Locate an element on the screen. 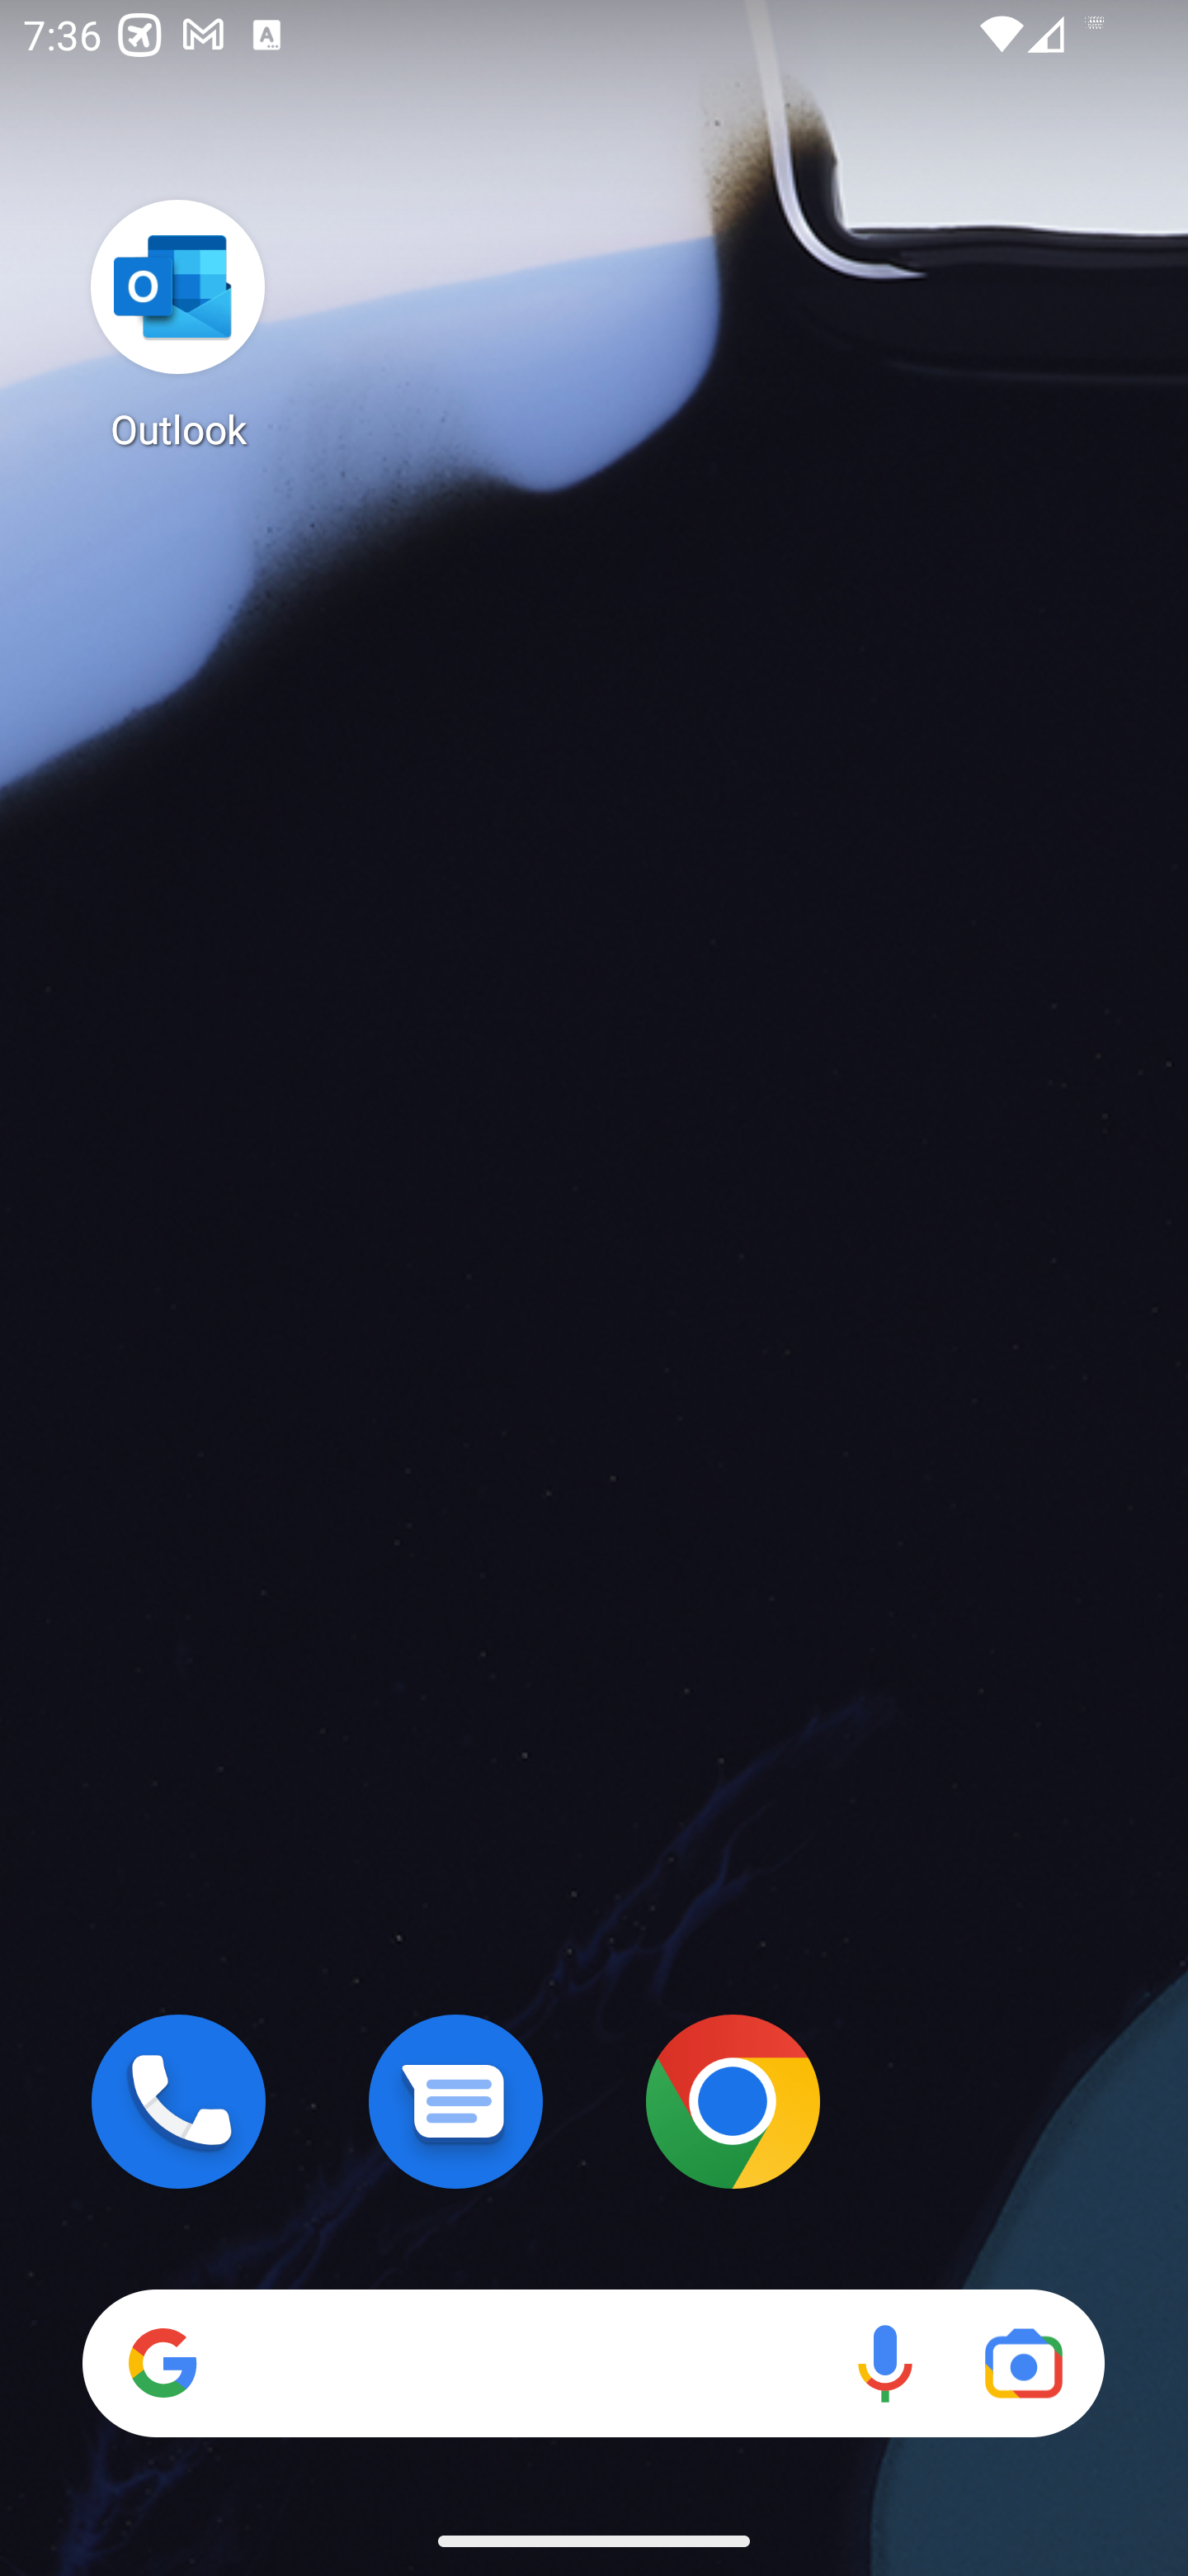 The image size is (1188, 2576). Voice search is located at coordinates (884, 2363).